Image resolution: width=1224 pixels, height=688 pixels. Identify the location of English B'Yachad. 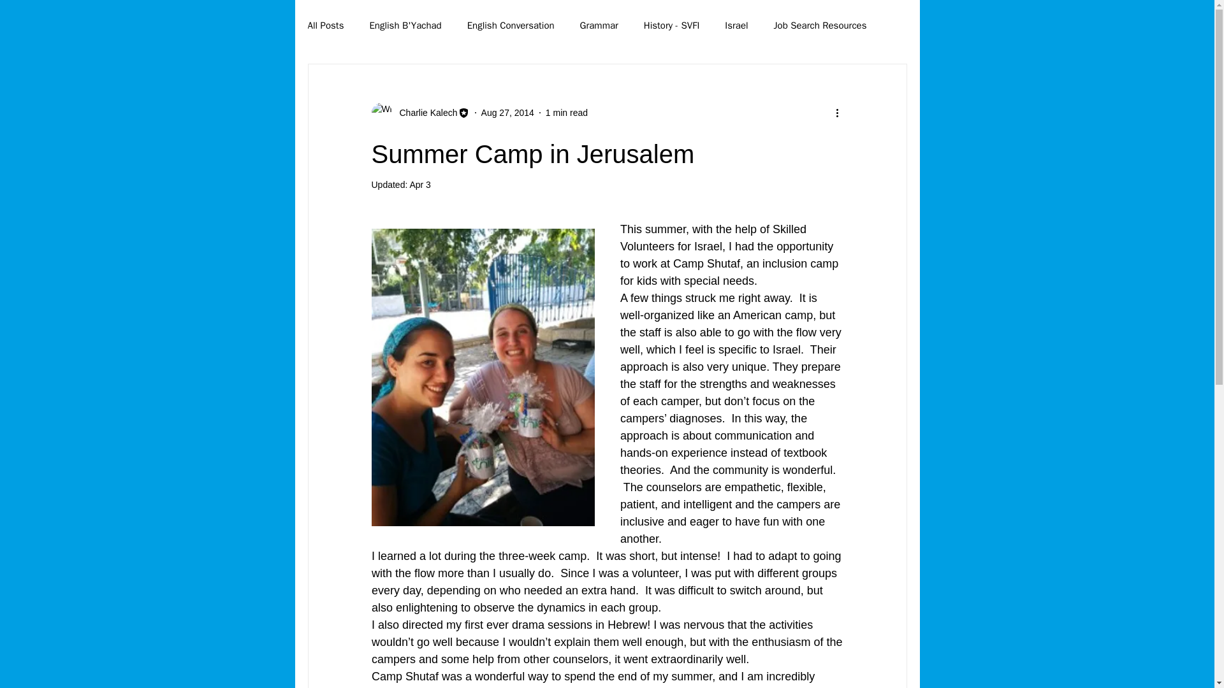
(405, 25).